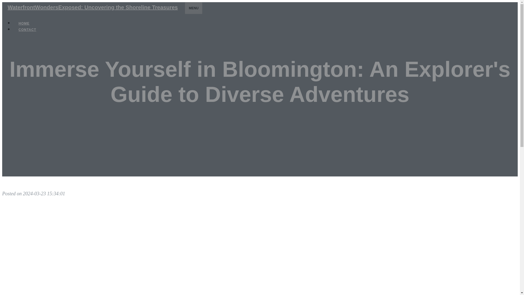 This screenshot has height=295, width=524. What do you see at coordinates (24, 23) in the screenshot?
I see `HOME` at bounding box center [24, 23].